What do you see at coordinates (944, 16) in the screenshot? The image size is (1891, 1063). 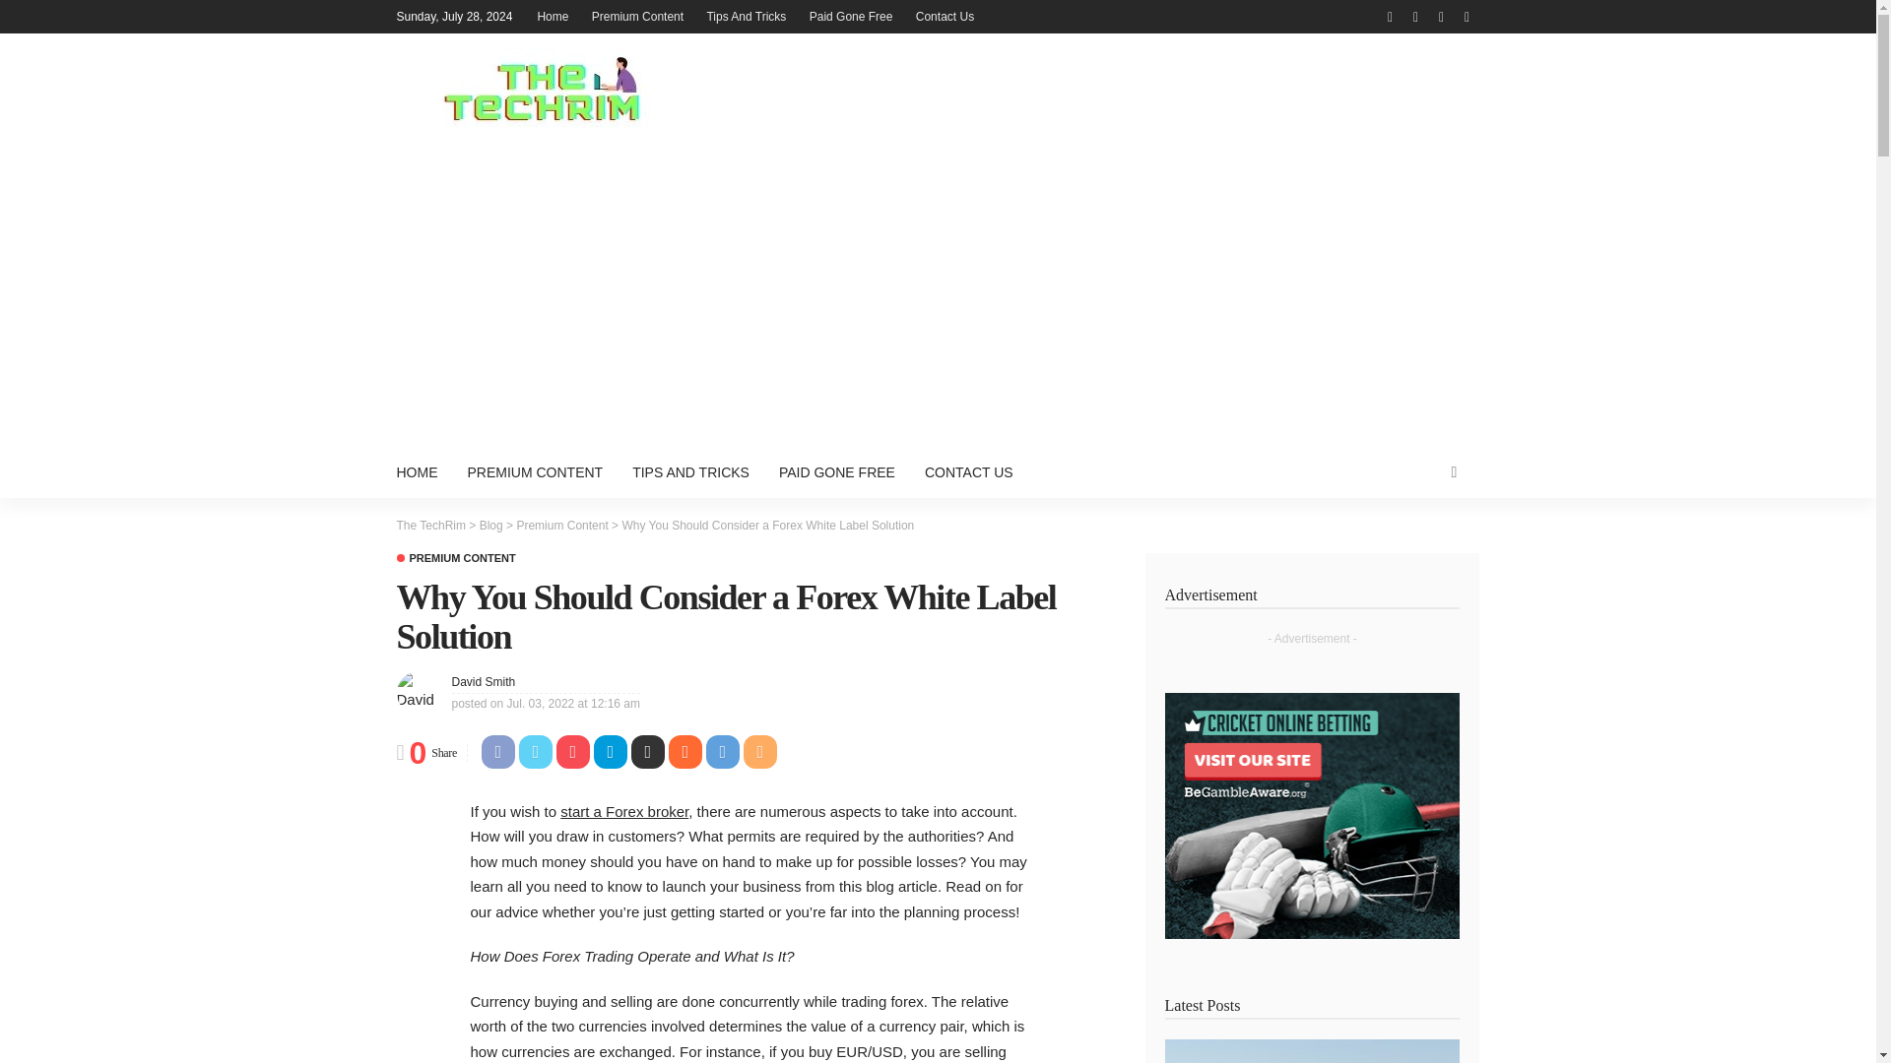 I see `Contact Us` at bounding box center [944, 16].